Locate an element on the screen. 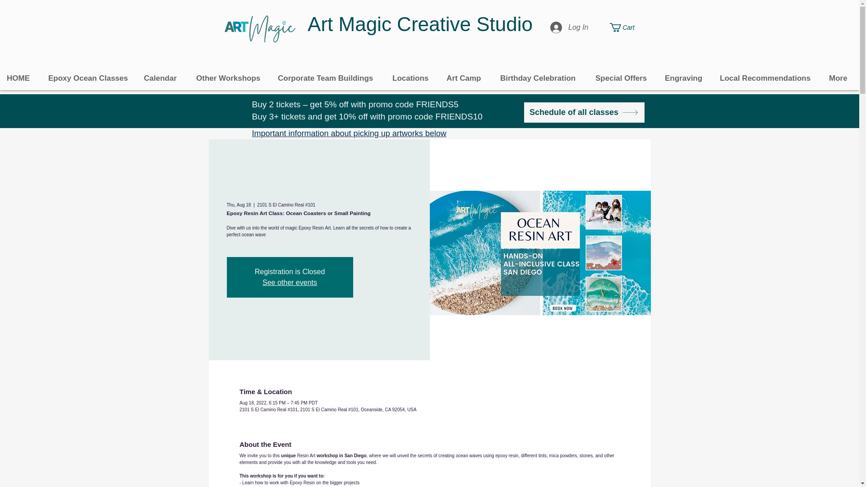  Epoxy Ocean Classes is located at coordinates (89, 78).